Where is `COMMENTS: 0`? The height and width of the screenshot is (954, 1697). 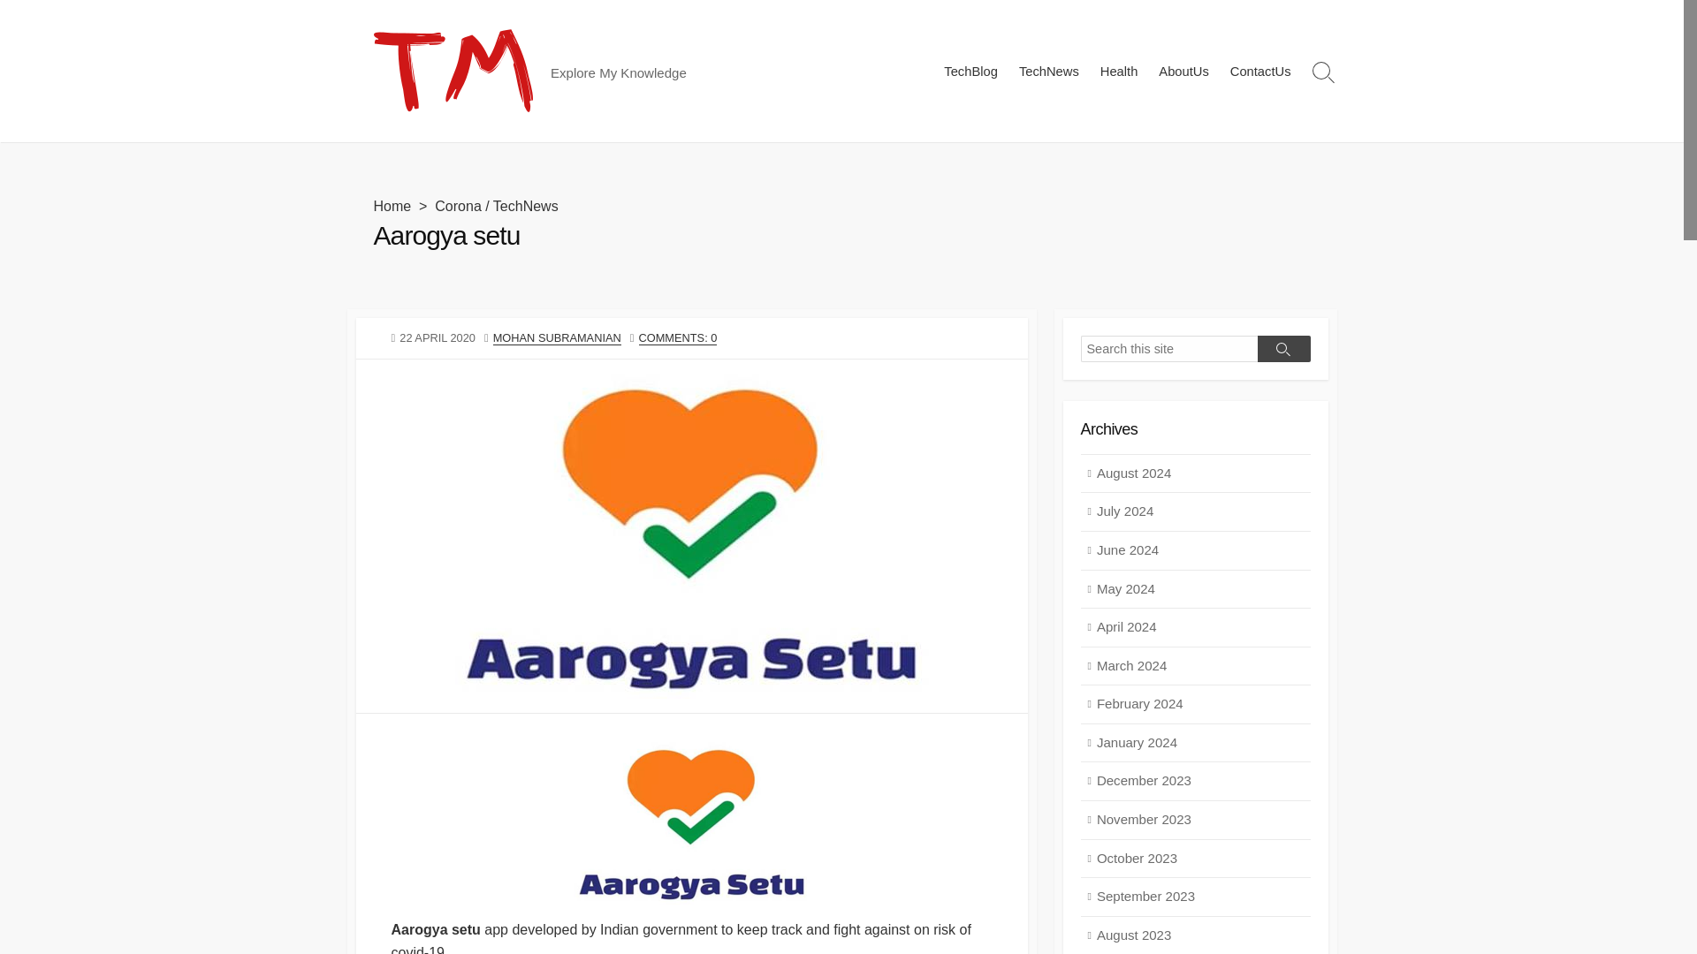
COMMENTS: 0 is located at coordinates (679, 337).